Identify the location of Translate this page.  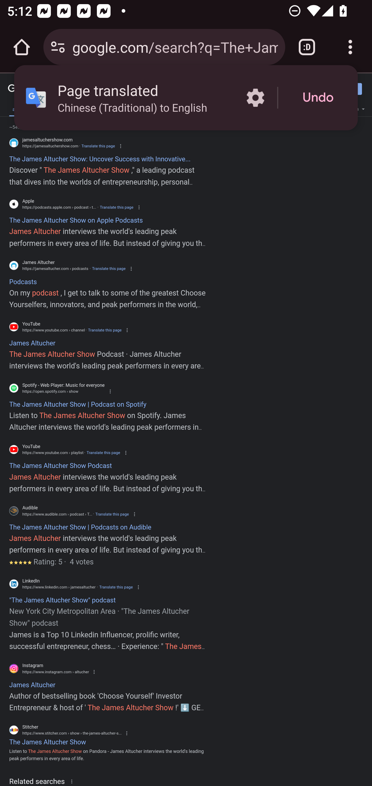
(116, 587).